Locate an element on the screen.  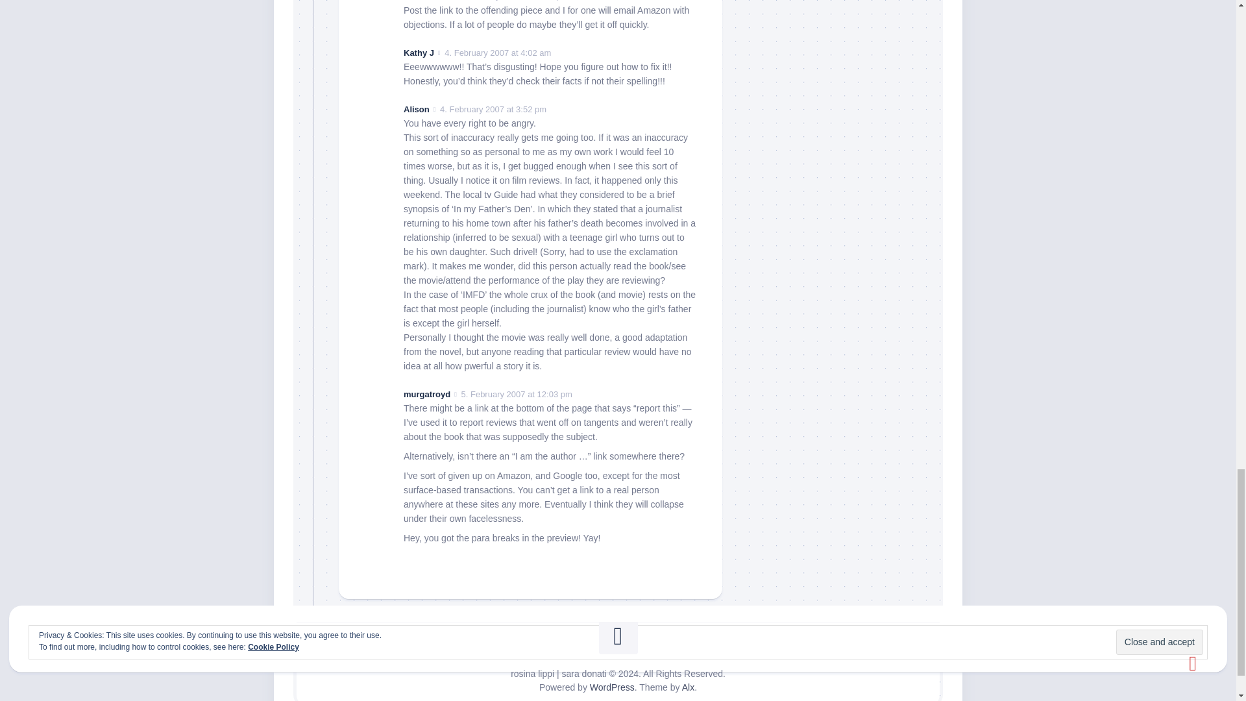
5. February 2007 at 12:03 pm is located at coordinates (517, 394).